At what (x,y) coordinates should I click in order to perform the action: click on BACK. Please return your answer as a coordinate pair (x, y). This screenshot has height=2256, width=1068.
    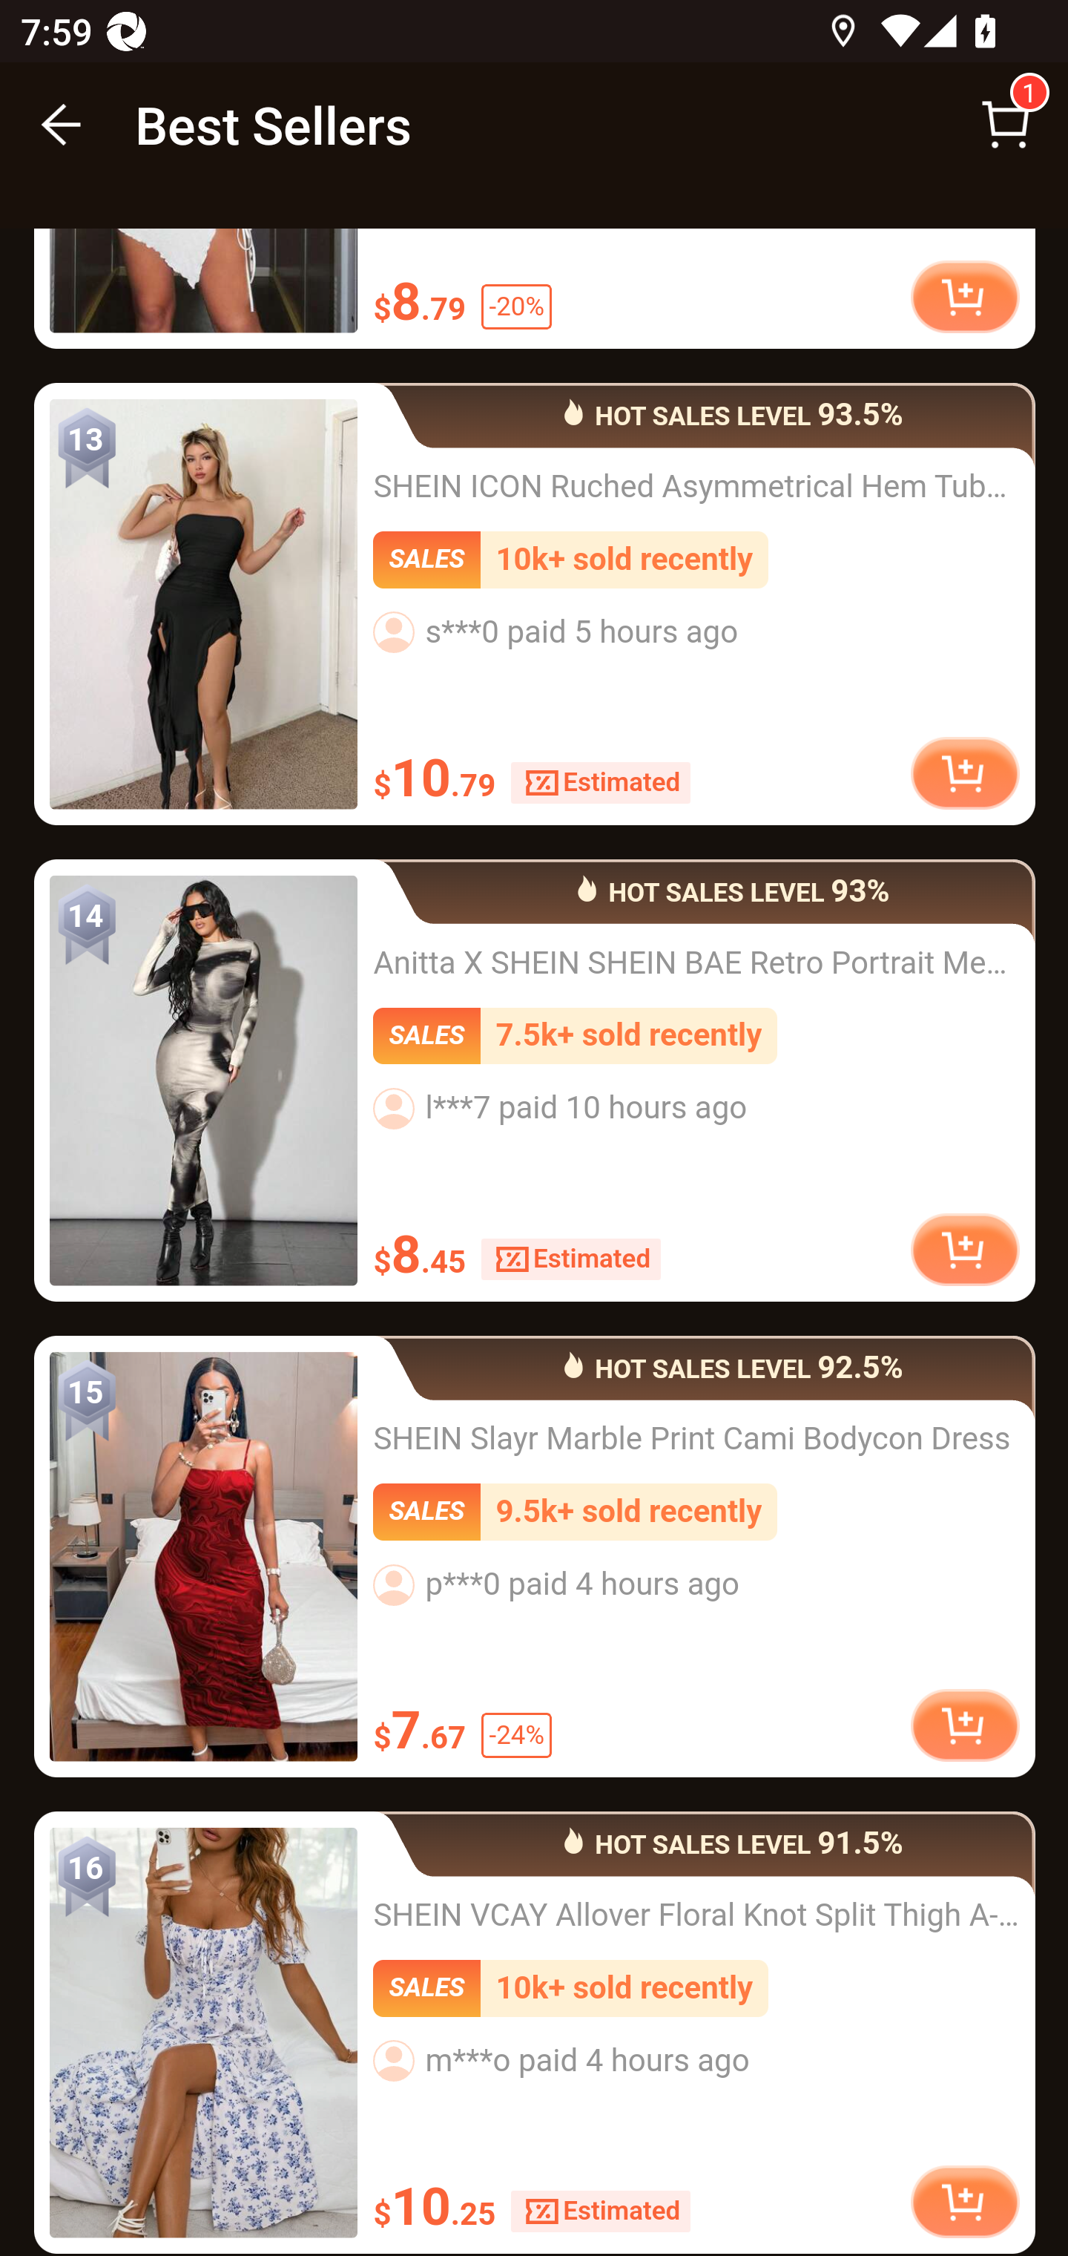
    Looking at the image, I should click on (62, 125).